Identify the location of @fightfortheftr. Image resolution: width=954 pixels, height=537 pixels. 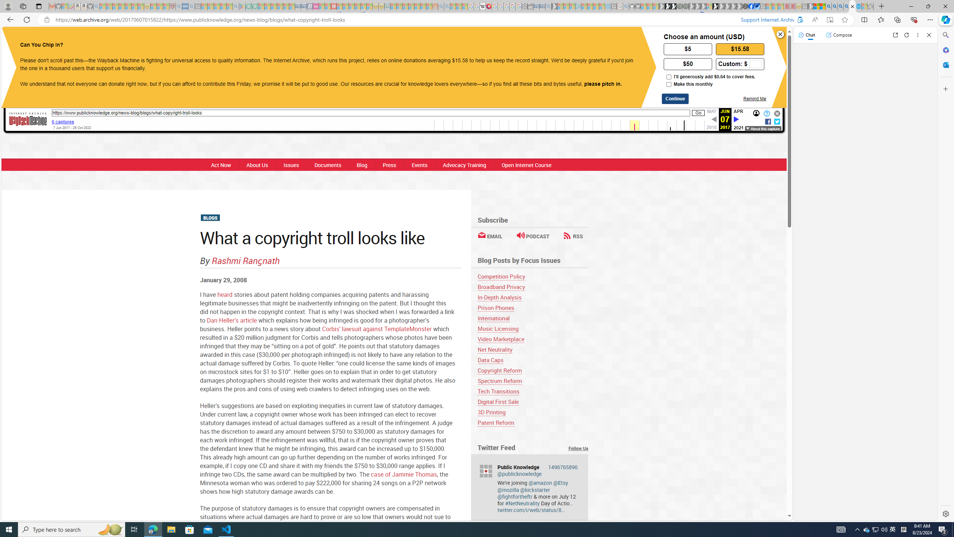
(514, 496).